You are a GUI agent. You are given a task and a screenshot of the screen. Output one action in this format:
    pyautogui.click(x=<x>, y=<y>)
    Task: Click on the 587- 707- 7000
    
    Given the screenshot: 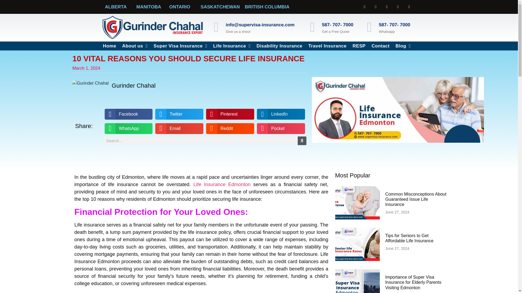 What is the action you would take?
    pyautogui.click(x=394, y=25)
    